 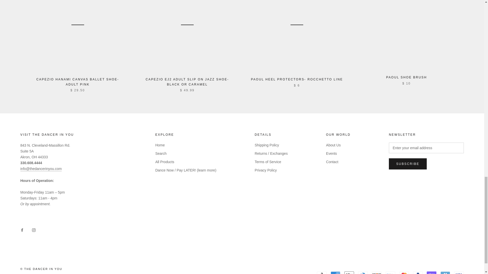 I want to click on Discover, so click(x=377, y=273).